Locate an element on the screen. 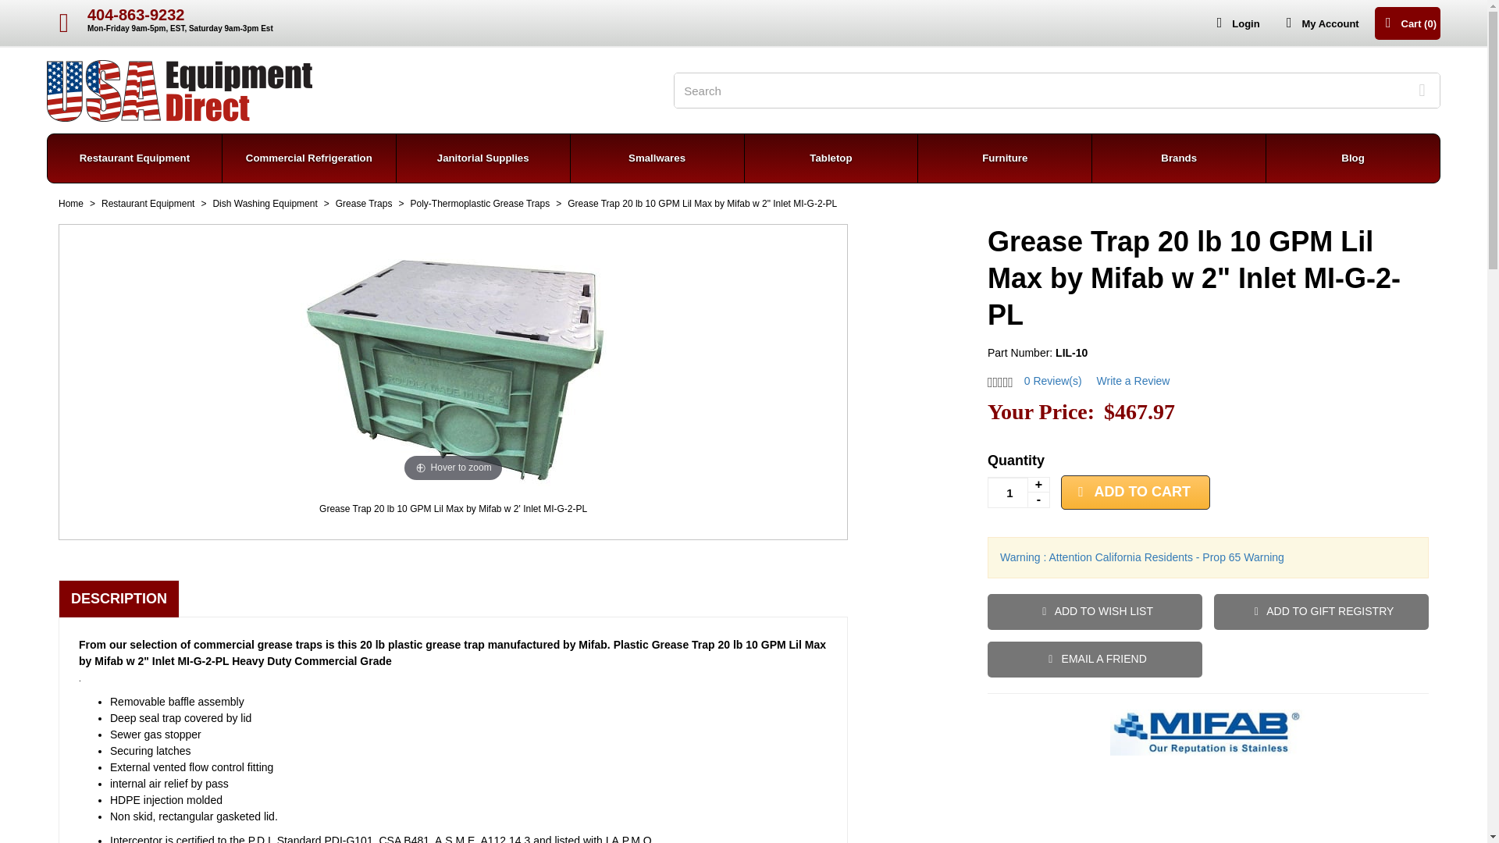 The image size is (1499, 843). USA Equipment Direct is located at coordinates (179, 89).